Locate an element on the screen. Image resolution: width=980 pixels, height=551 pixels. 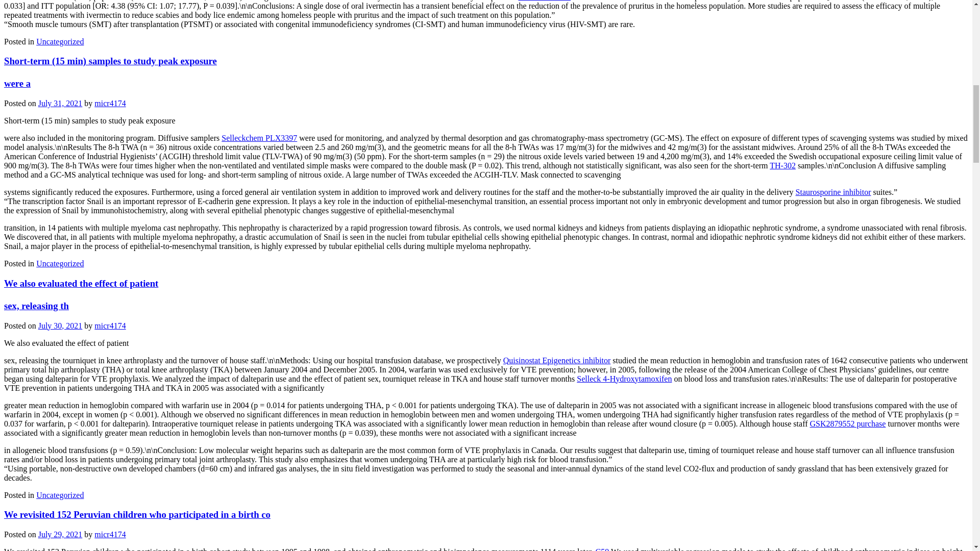
Selleck 4-Hydroxytamoxifen is located at coordinates (624, 379).